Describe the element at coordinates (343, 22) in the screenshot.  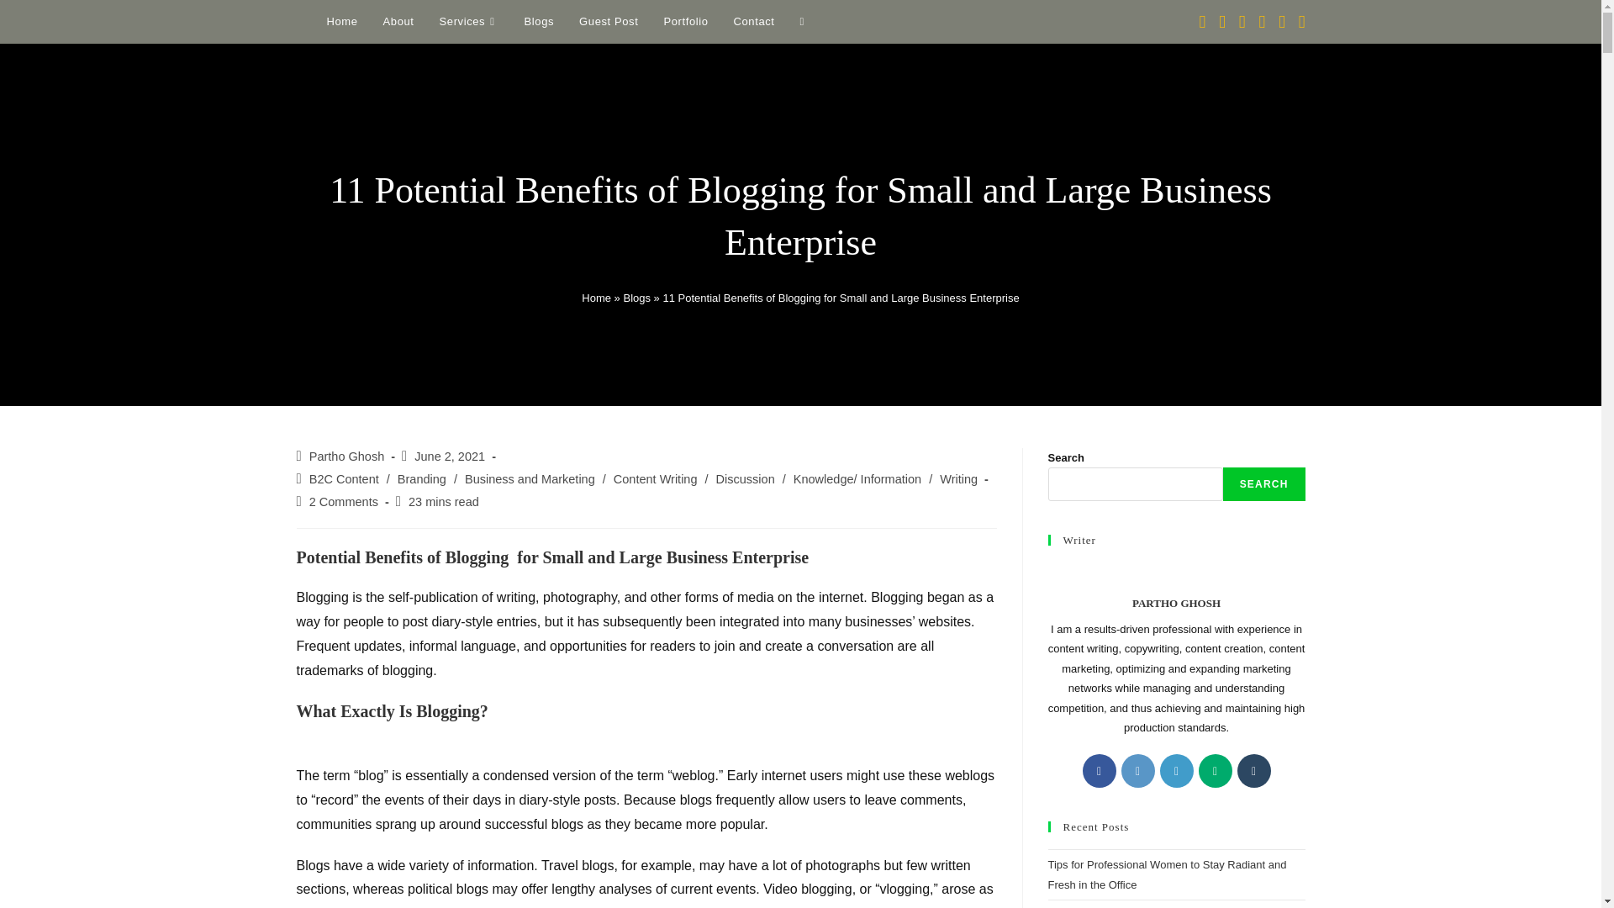
I see `Home` at that location.